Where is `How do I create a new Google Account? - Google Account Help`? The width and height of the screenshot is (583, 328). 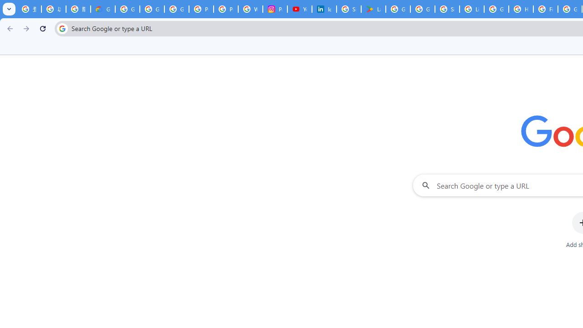 How do I create a new Google Account? - Google Account Help is located at coordinates (521, 9).